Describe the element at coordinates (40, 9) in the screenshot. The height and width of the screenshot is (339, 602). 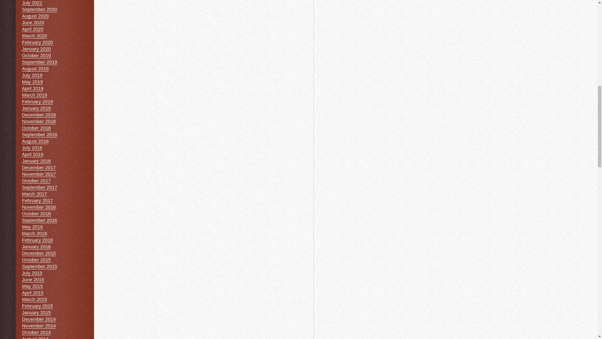
I see `September 2020` at that location.